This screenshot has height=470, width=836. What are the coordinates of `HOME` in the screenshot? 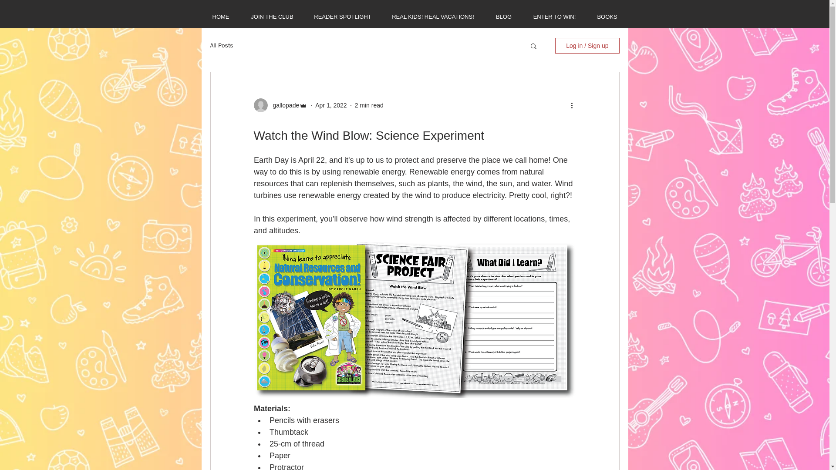 It's located at (220, 17).